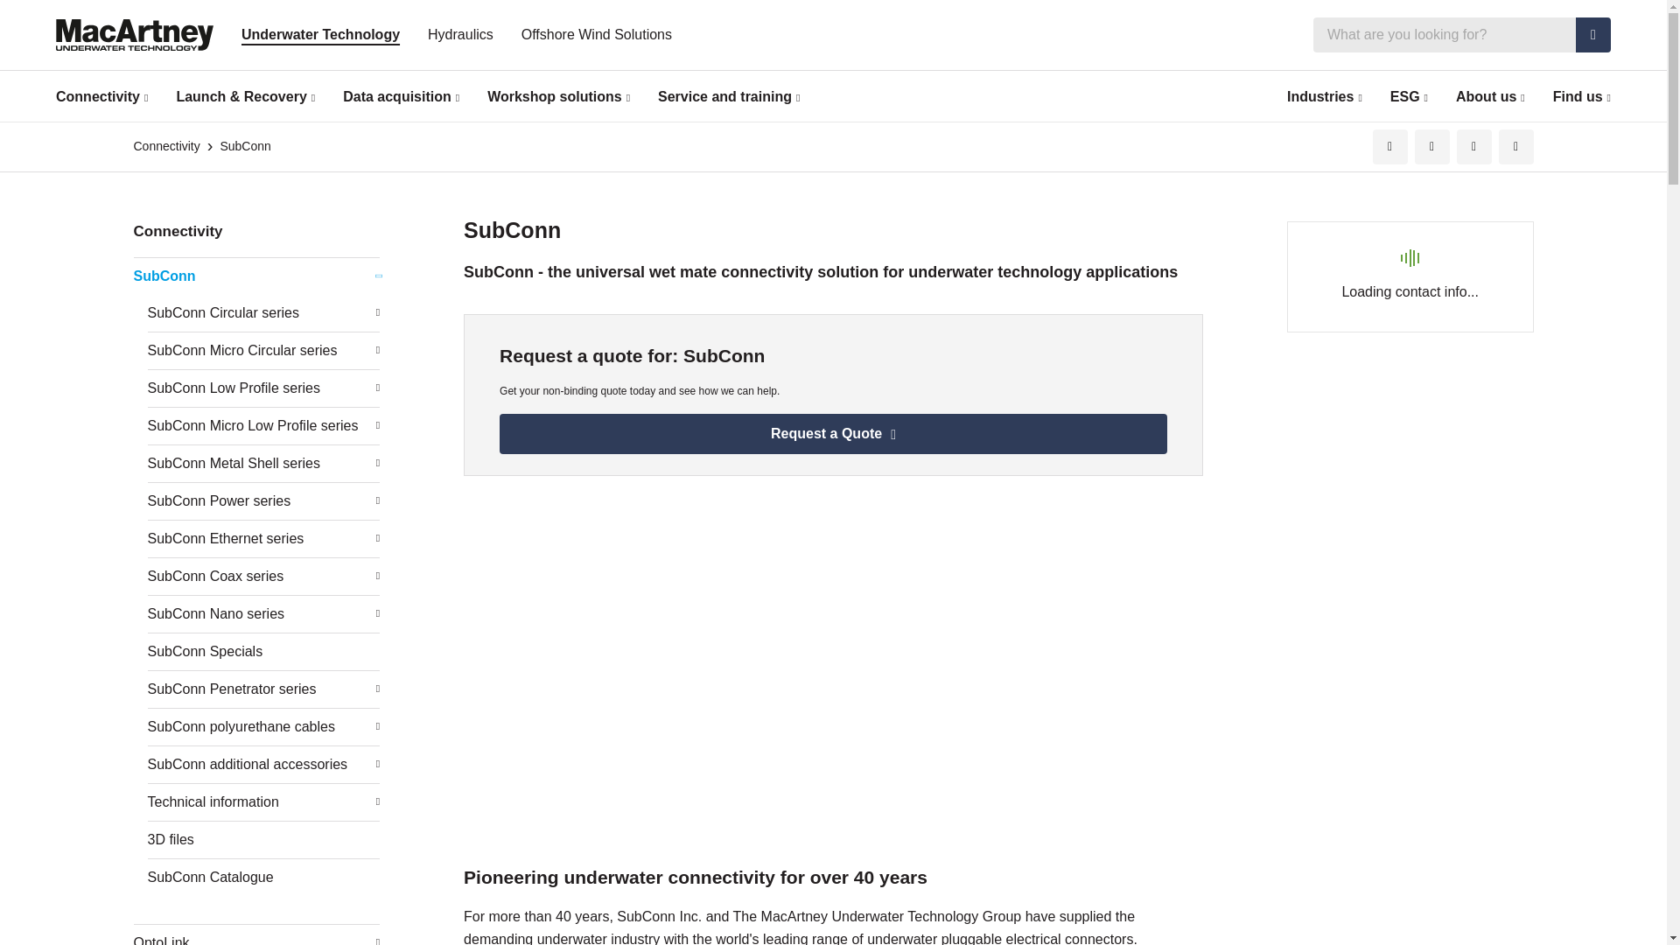 This screenshot has width=1680, height=945. I want to click on SubConn, so click(245, 147).